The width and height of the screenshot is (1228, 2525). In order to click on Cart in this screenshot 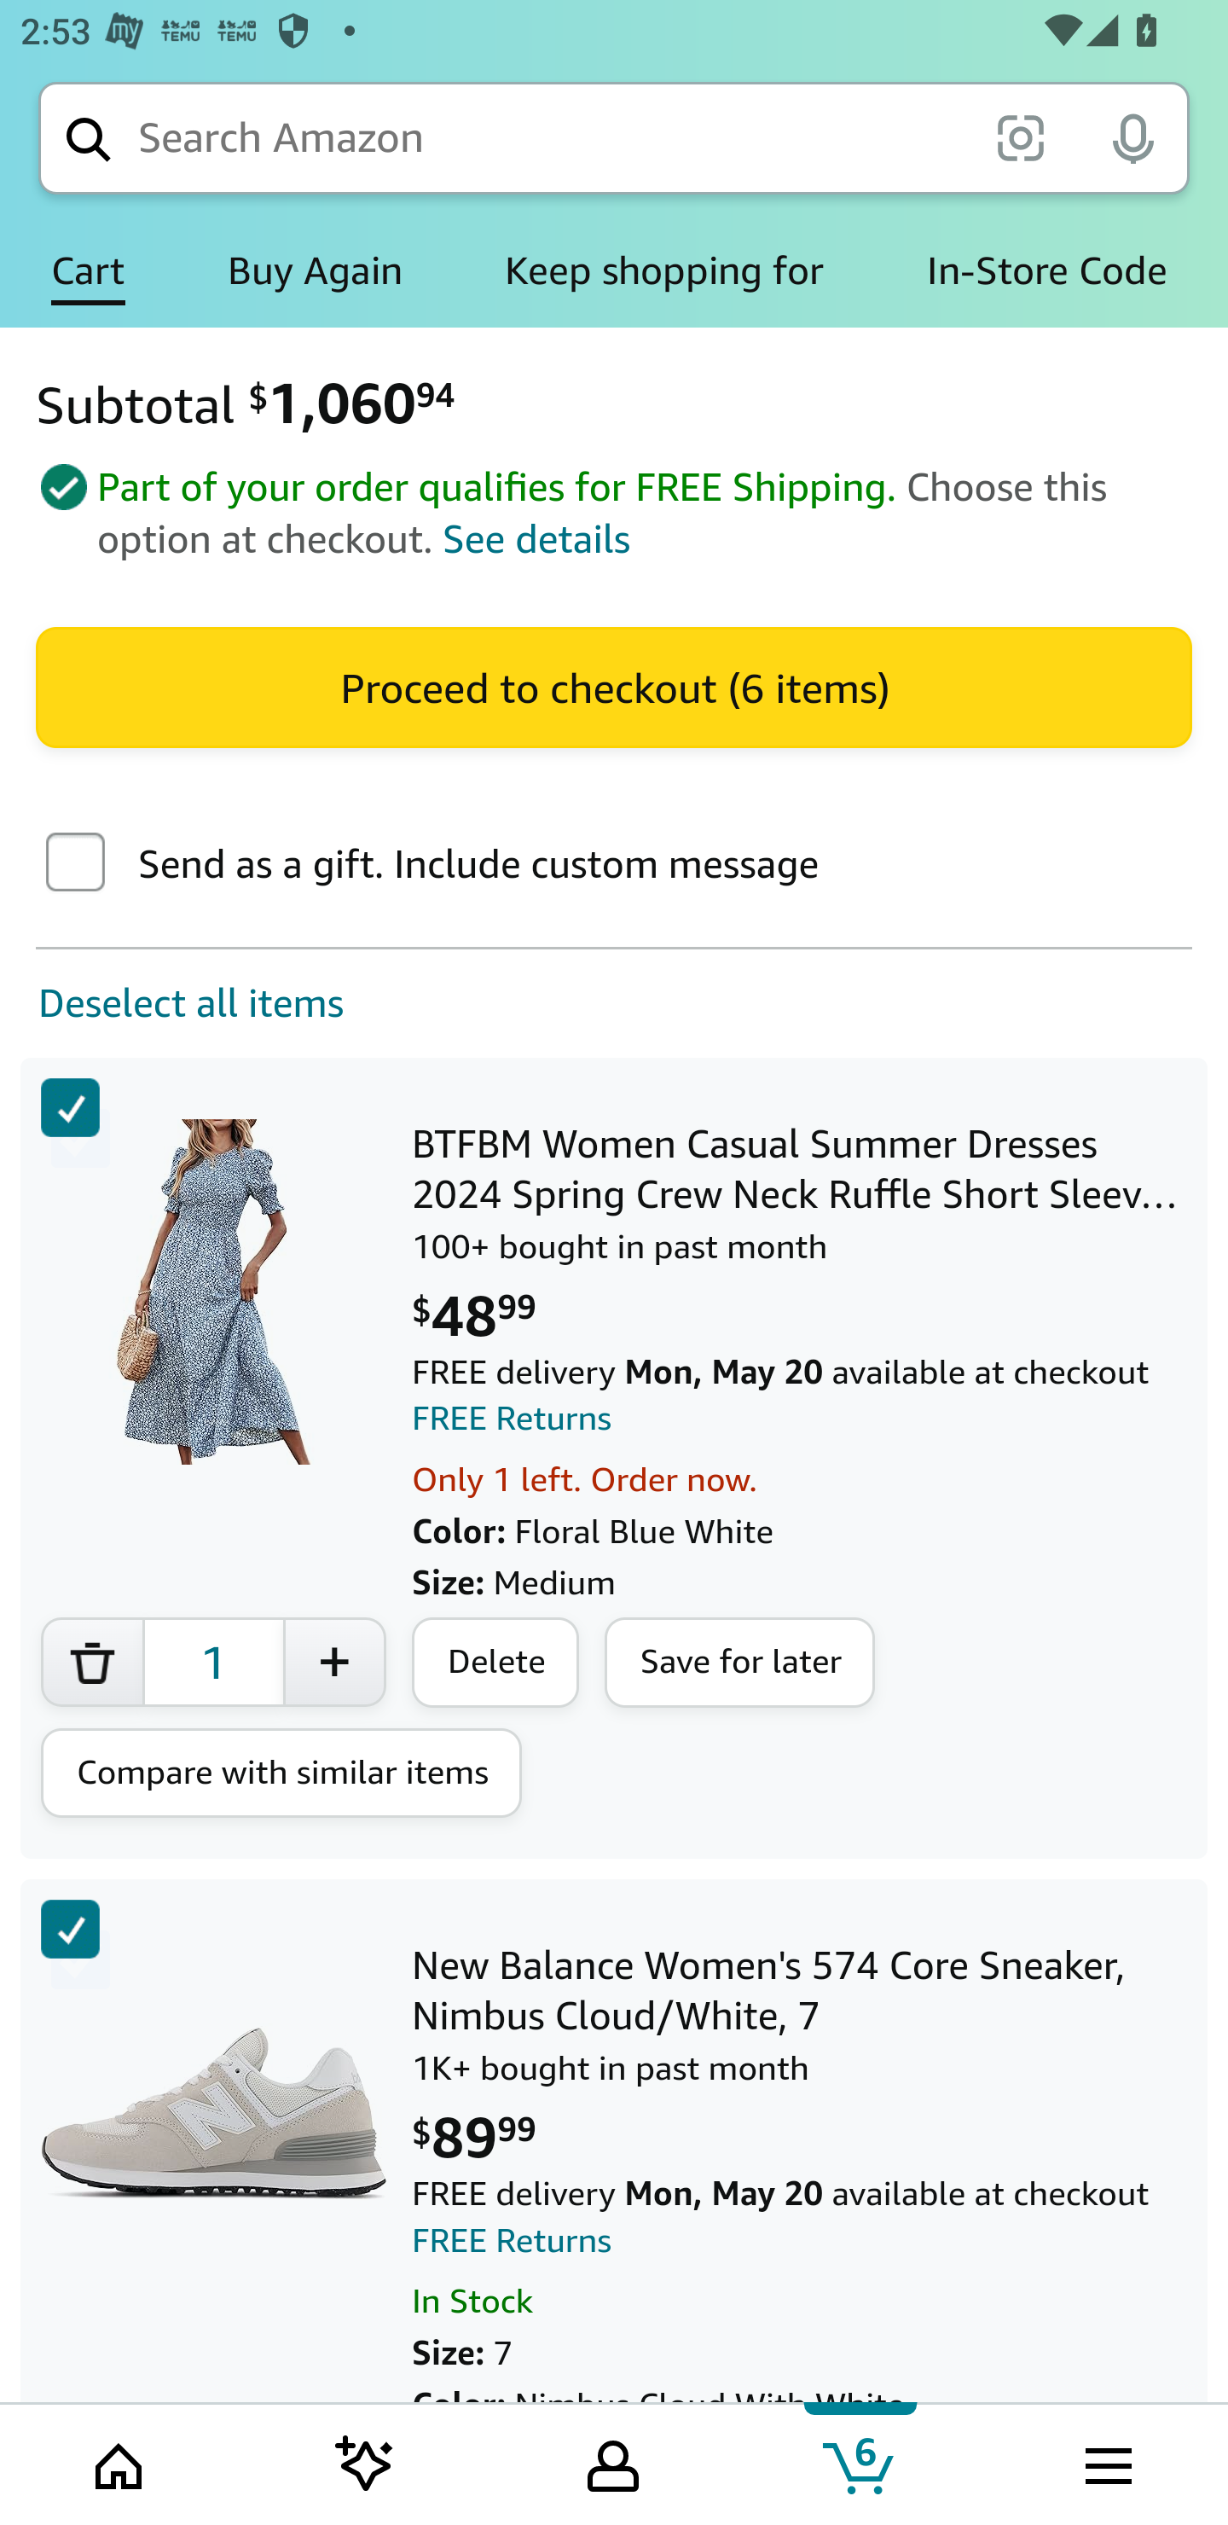, I will do `click(89, 271)`.